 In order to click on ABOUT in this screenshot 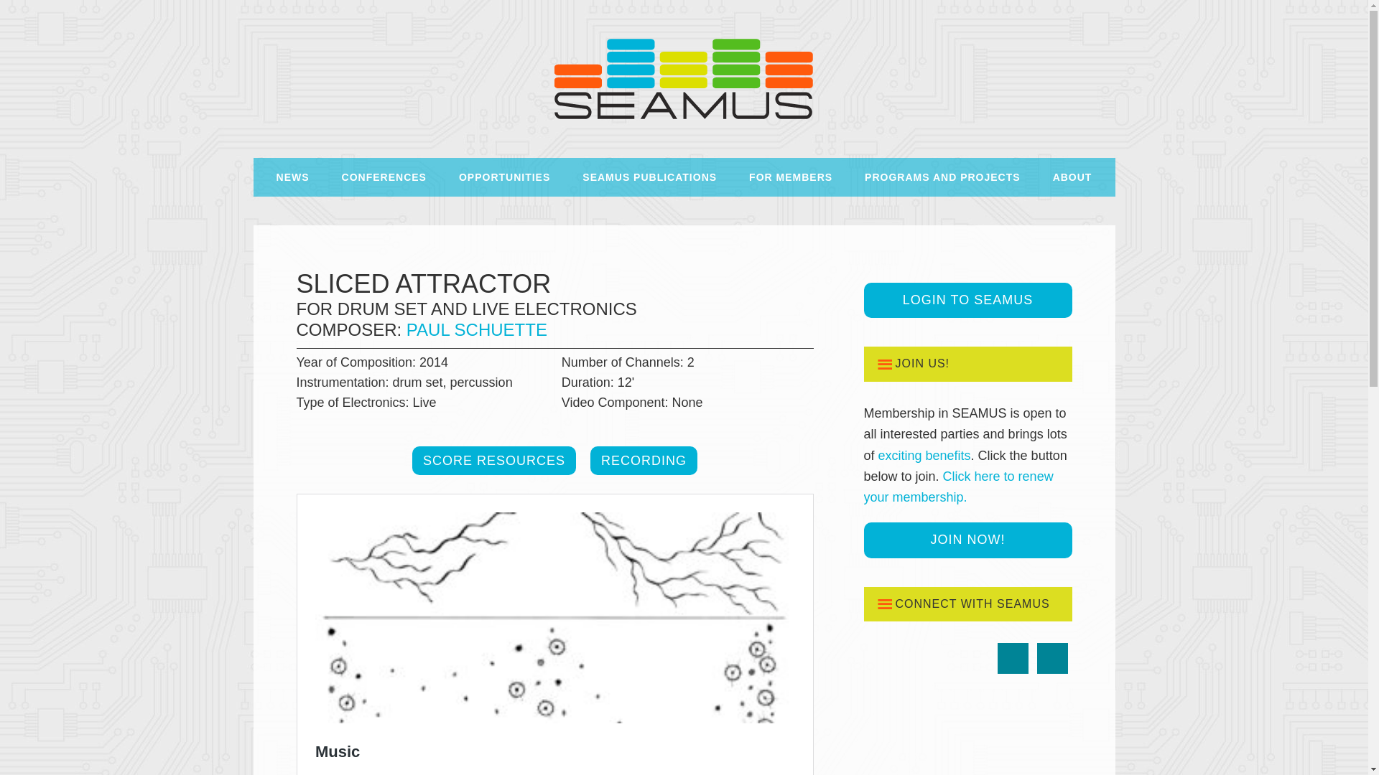, I will do `click(1072, 177)`.